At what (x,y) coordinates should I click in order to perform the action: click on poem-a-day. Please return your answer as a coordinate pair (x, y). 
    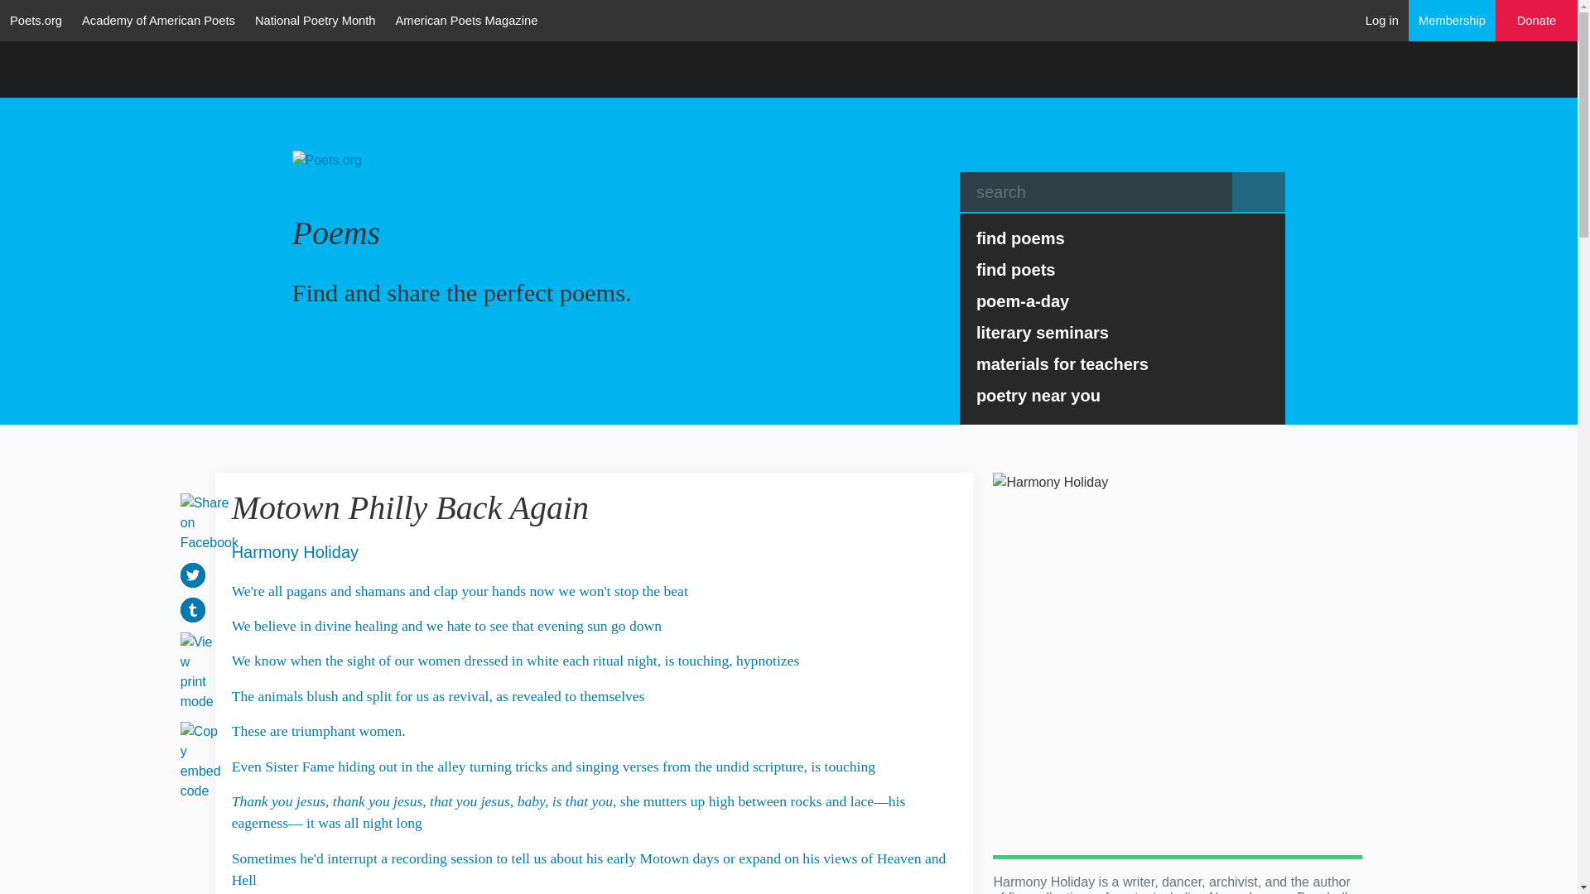
    Looking at the image, I should click on (1123, 301).